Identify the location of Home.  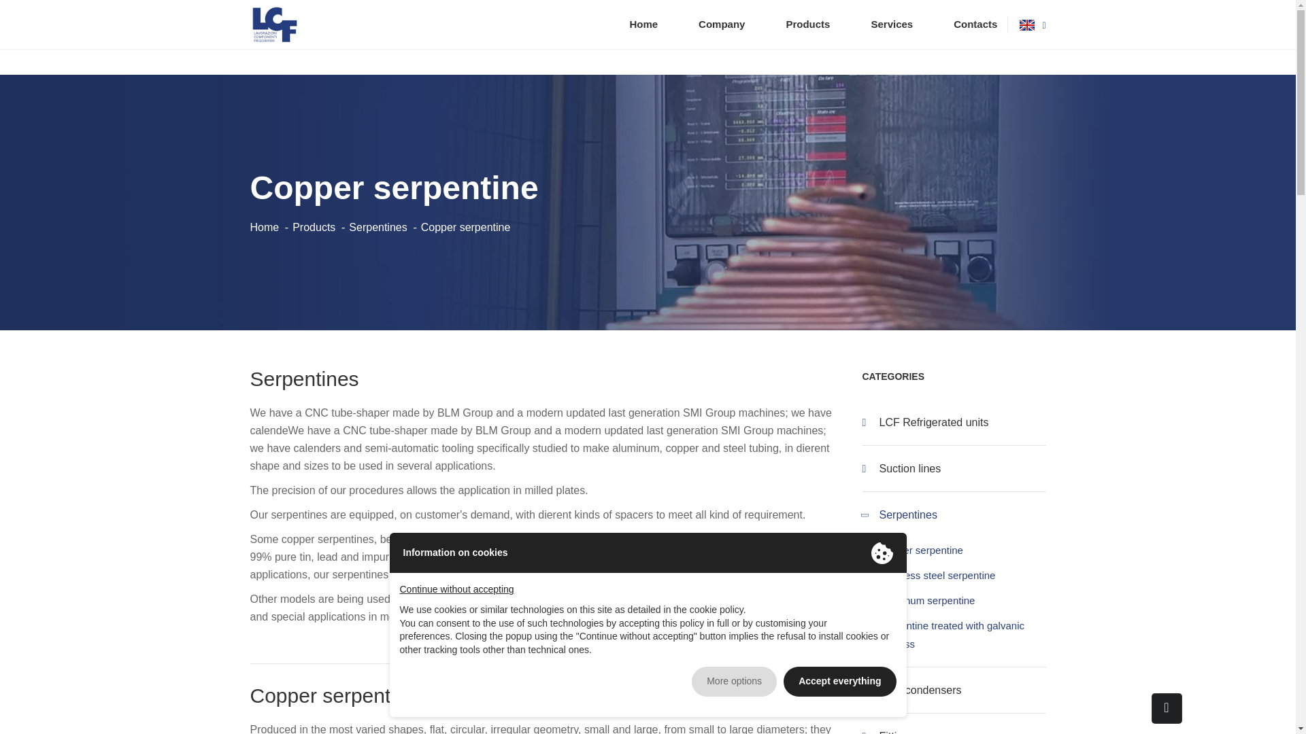
(265, 227).